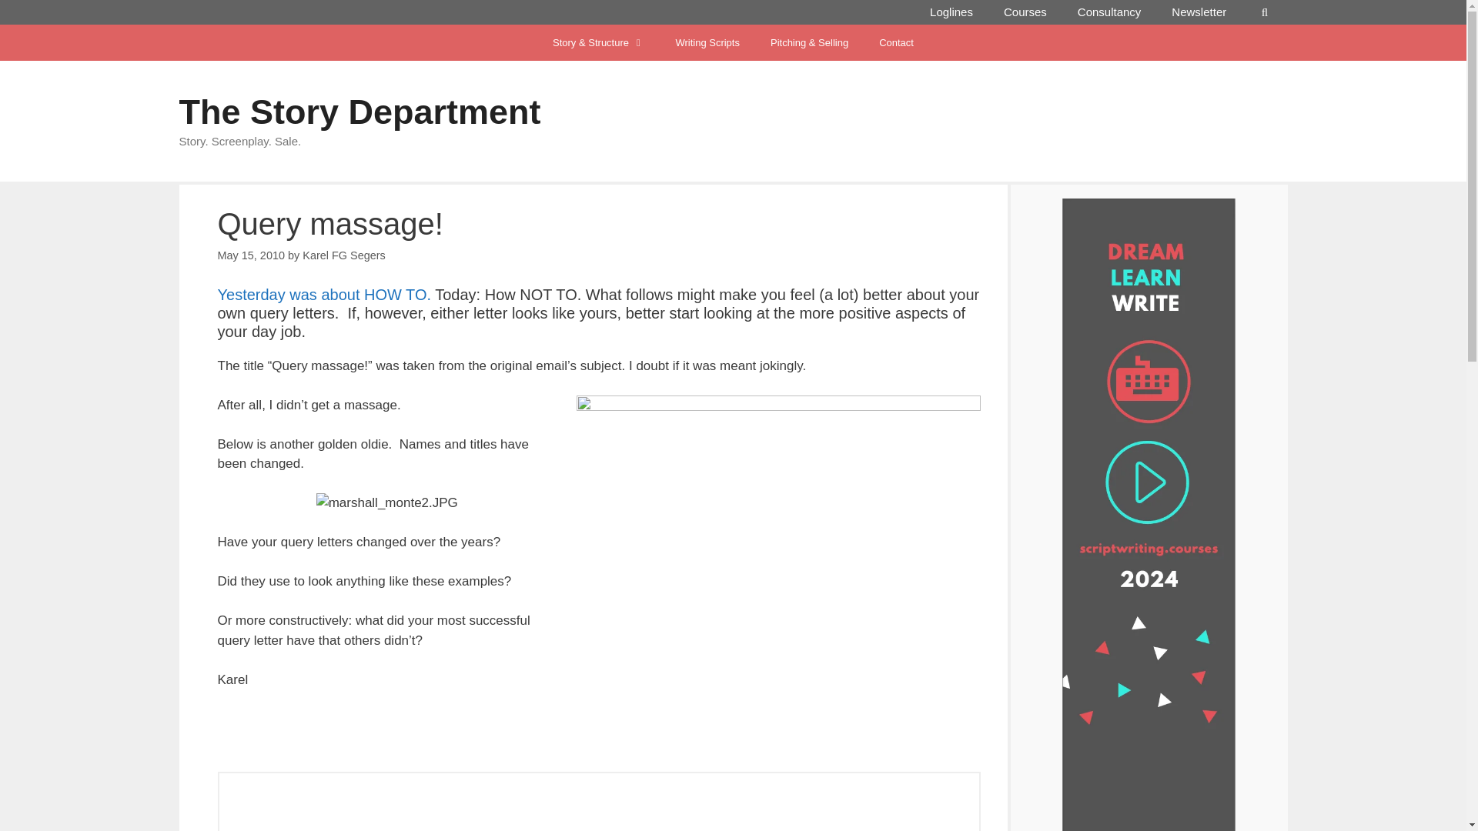 The width and height of the screenshot is (1478, 831). What do you see at coordinates (344, 255) in the screenshot?
I see `Karel FG Segers` at bounding box center [344, 255].